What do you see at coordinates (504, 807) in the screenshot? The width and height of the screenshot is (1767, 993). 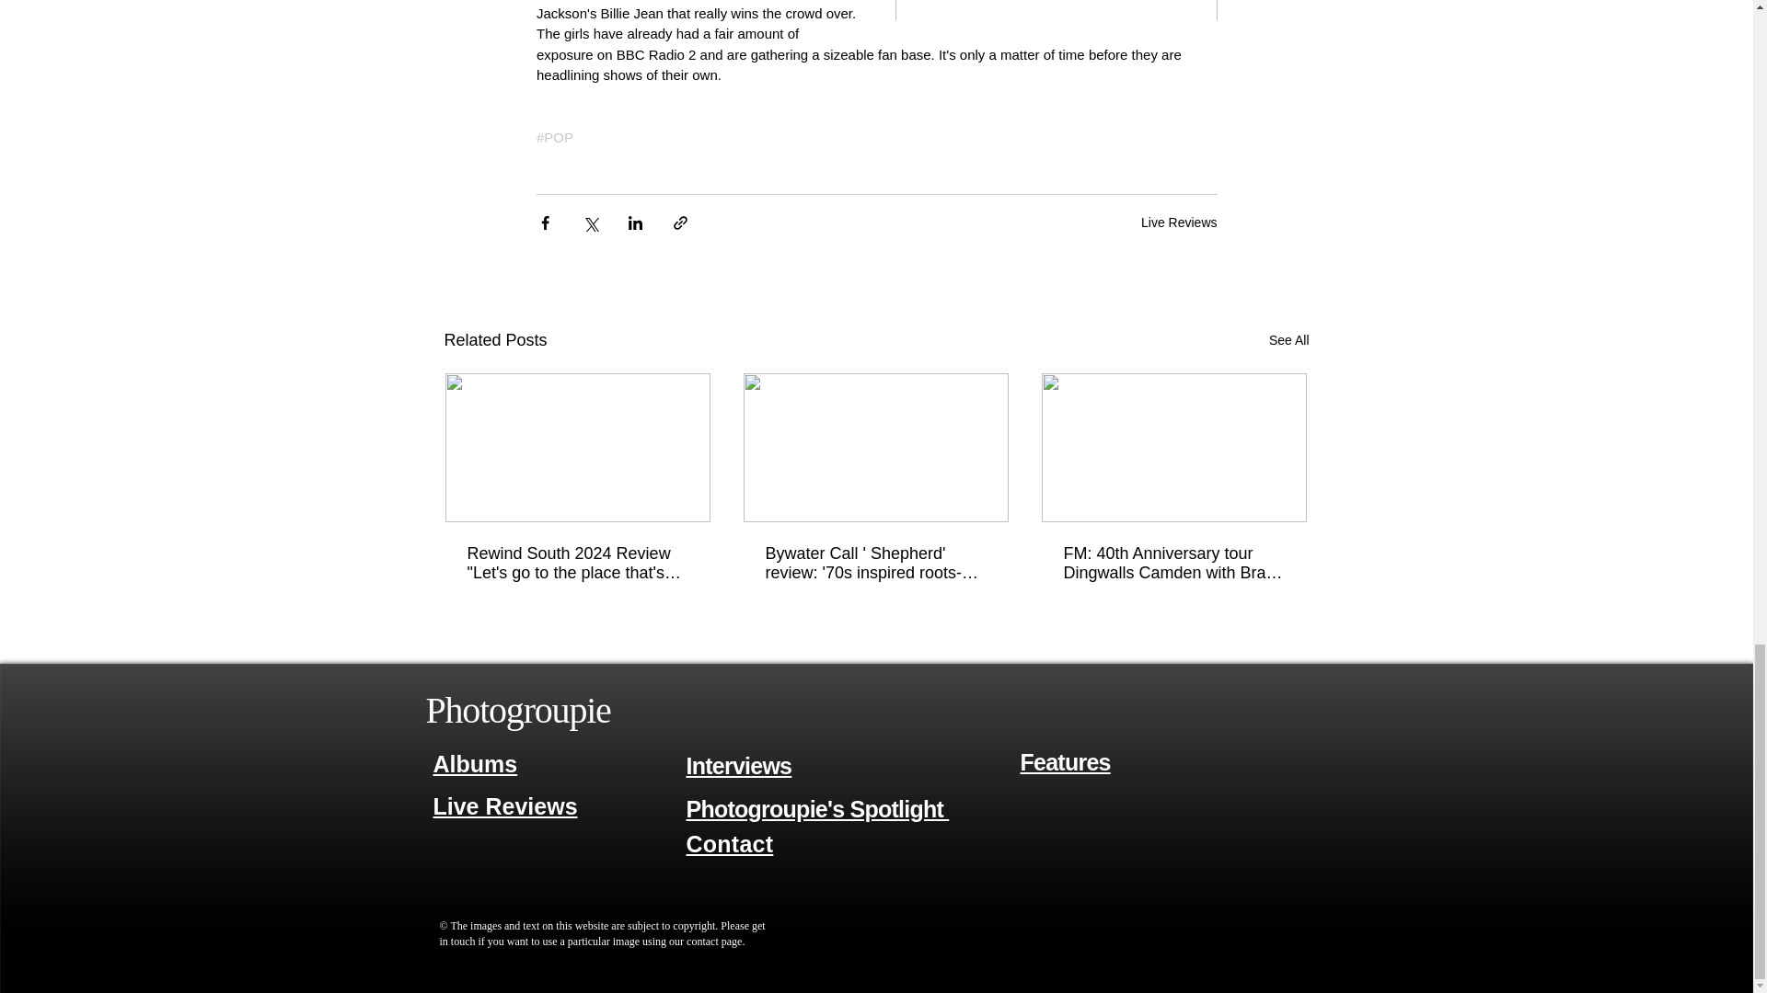 I see `Live Reviews` at bounding box center [504, 807].